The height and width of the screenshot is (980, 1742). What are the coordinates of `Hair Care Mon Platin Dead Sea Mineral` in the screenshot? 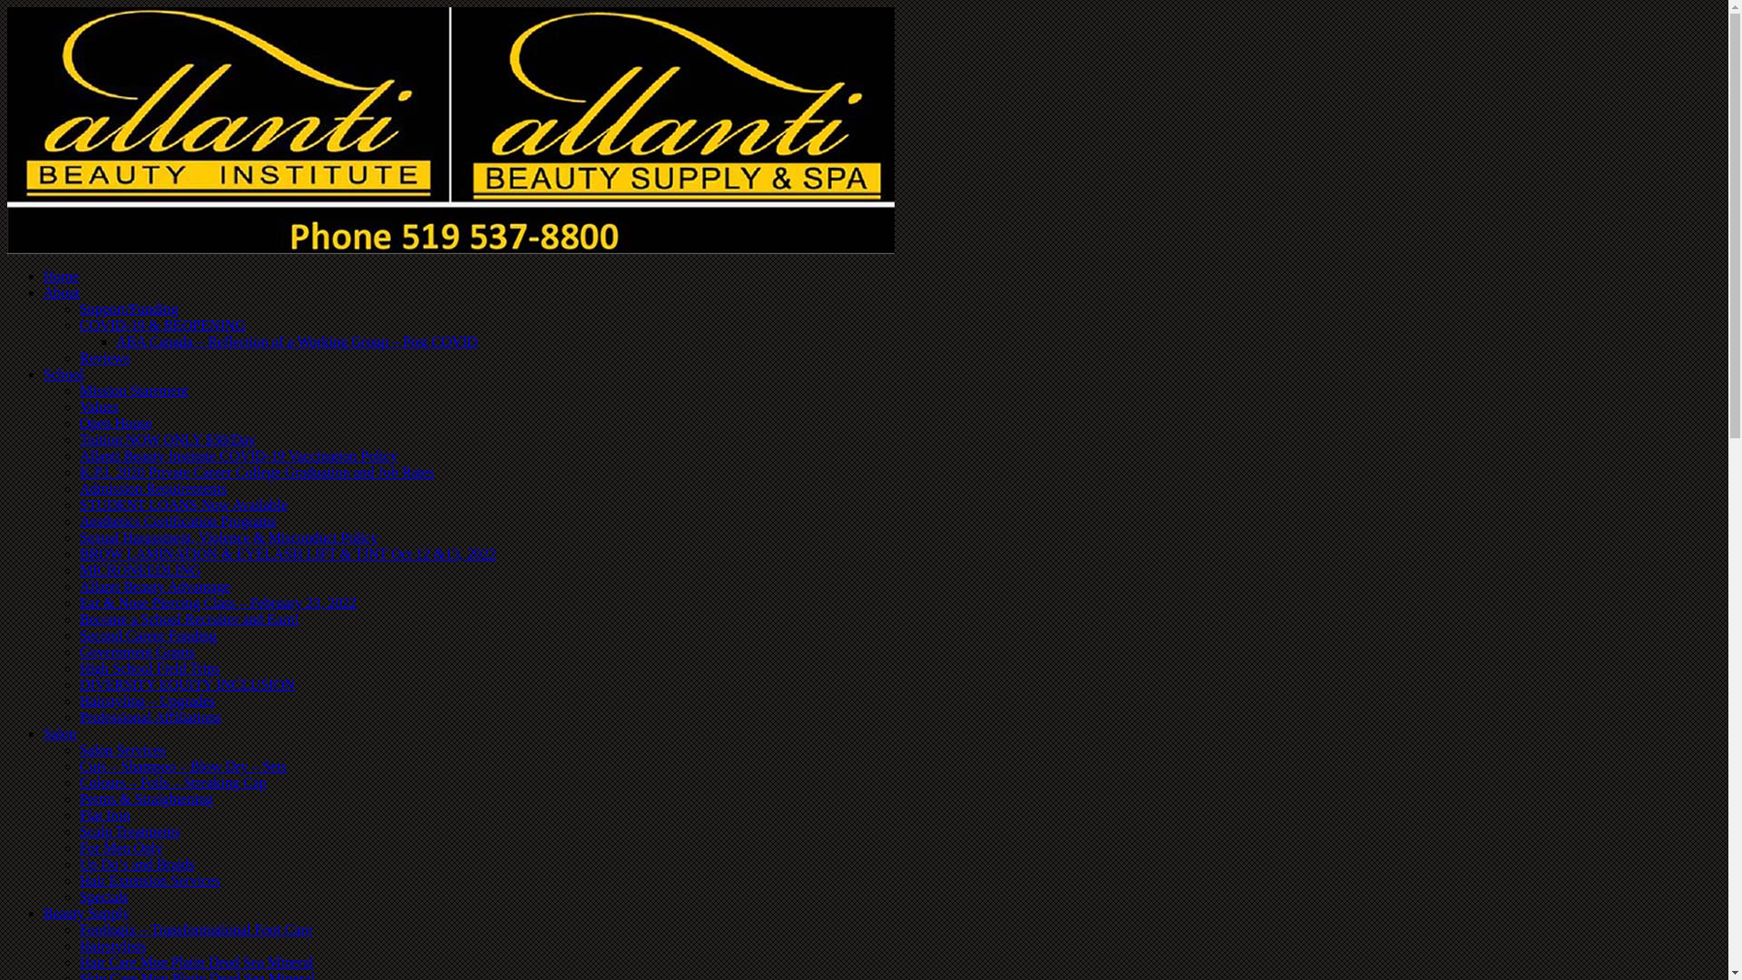 It's located at (197, 962).